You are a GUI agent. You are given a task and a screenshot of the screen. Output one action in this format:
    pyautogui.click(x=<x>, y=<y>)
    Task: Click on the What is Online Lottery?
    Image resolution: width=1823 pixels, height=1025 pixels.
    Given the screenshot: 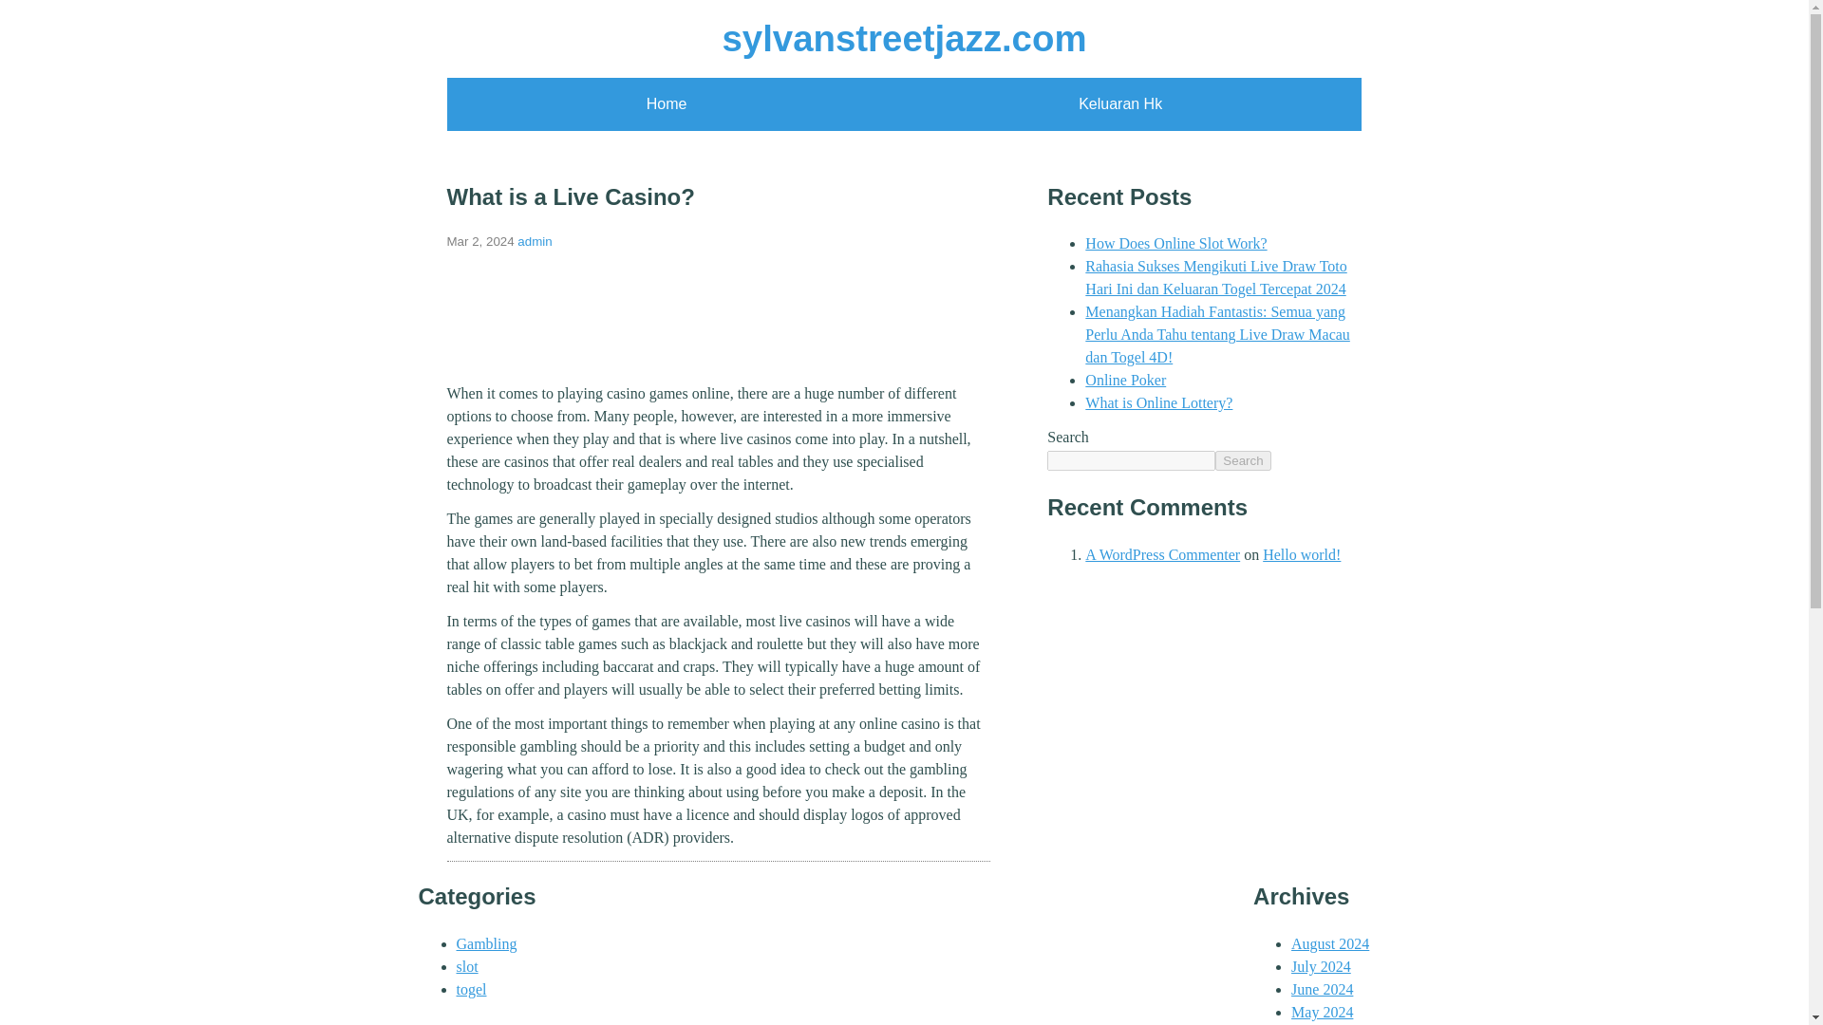 What is the action you would take?
    pyautogui.click(x=1158, y=402)
    